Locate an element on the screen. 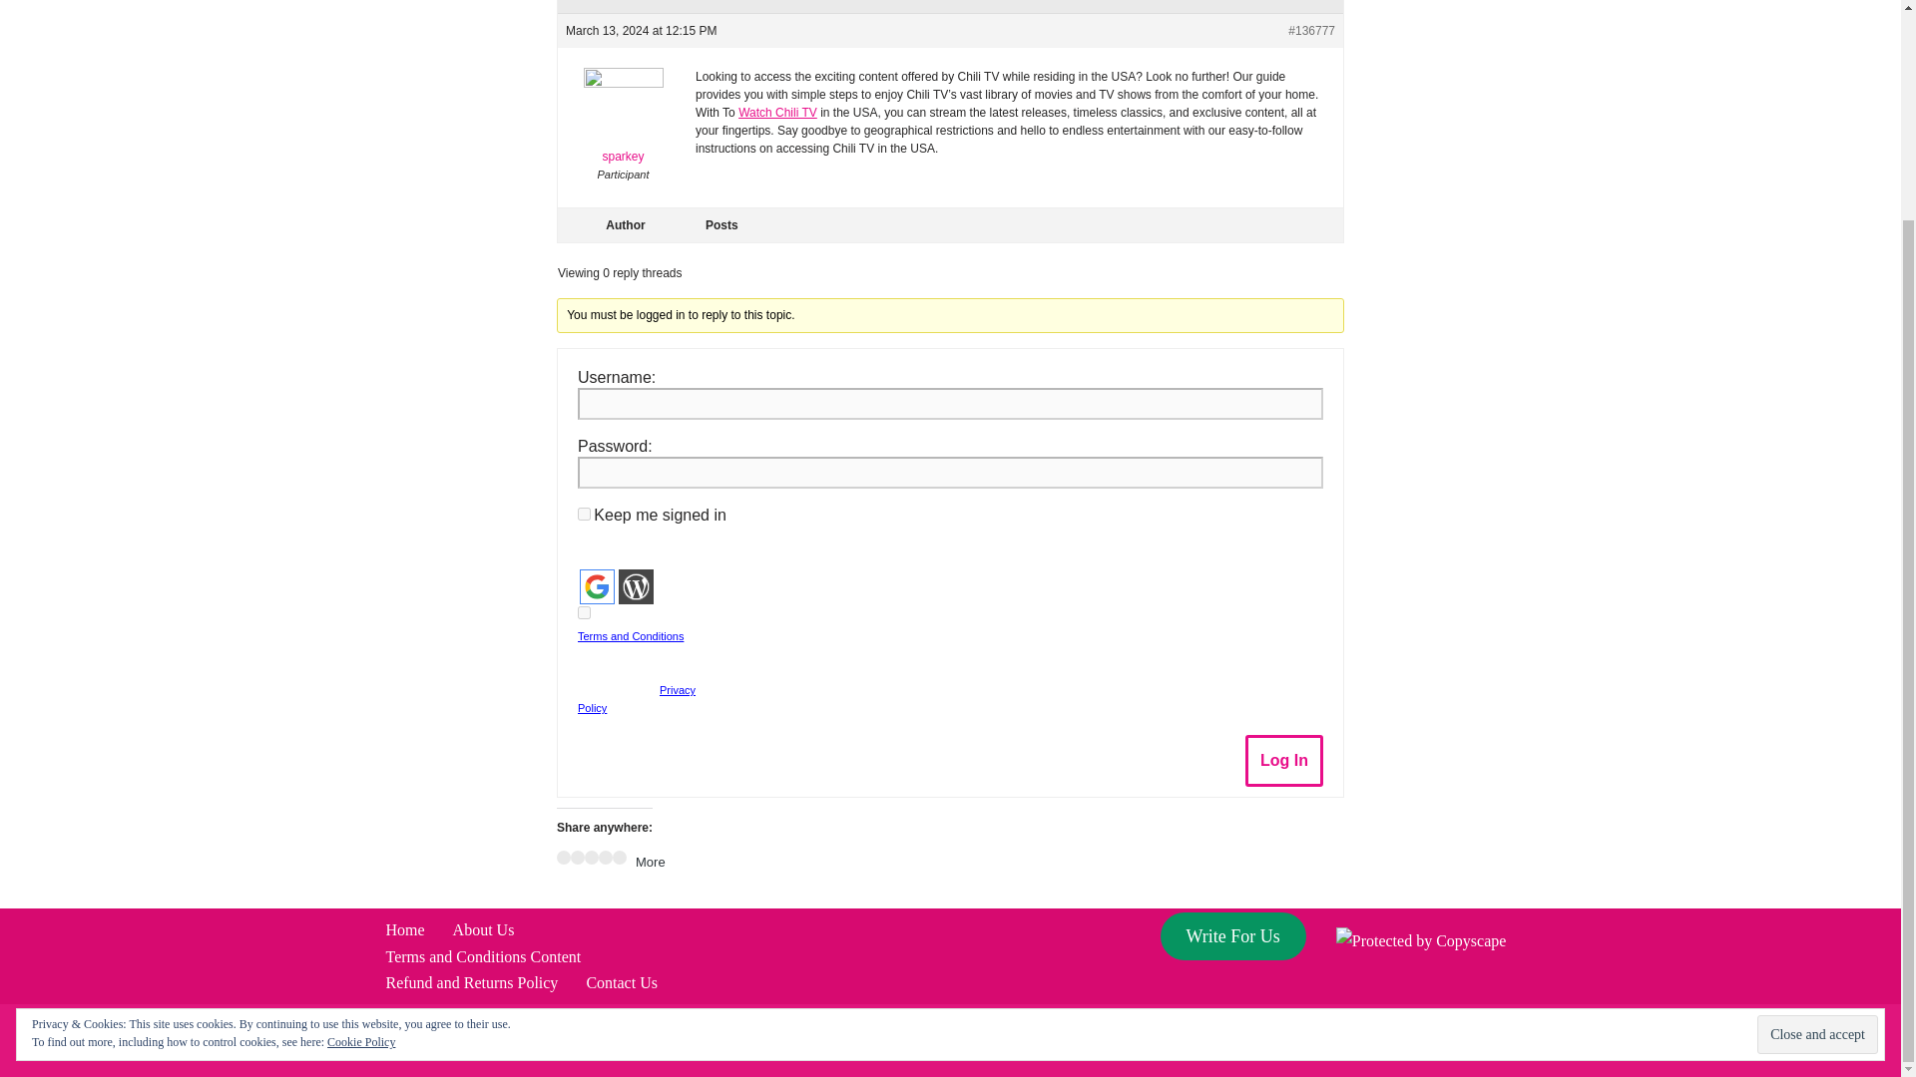 This screenshot has height=1077, width=1916. Click to share on Facebook is located at coordinates (564, 858).